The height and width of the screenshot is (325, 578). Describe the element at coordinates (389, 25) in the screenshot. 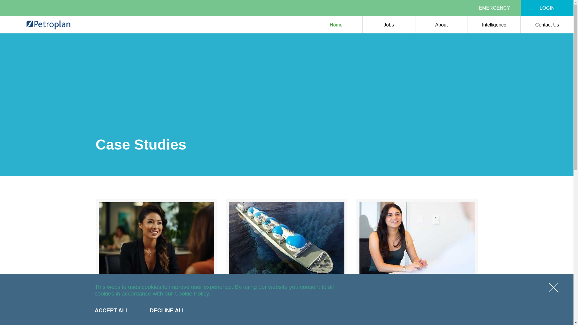

I see `Jobs` at that location.